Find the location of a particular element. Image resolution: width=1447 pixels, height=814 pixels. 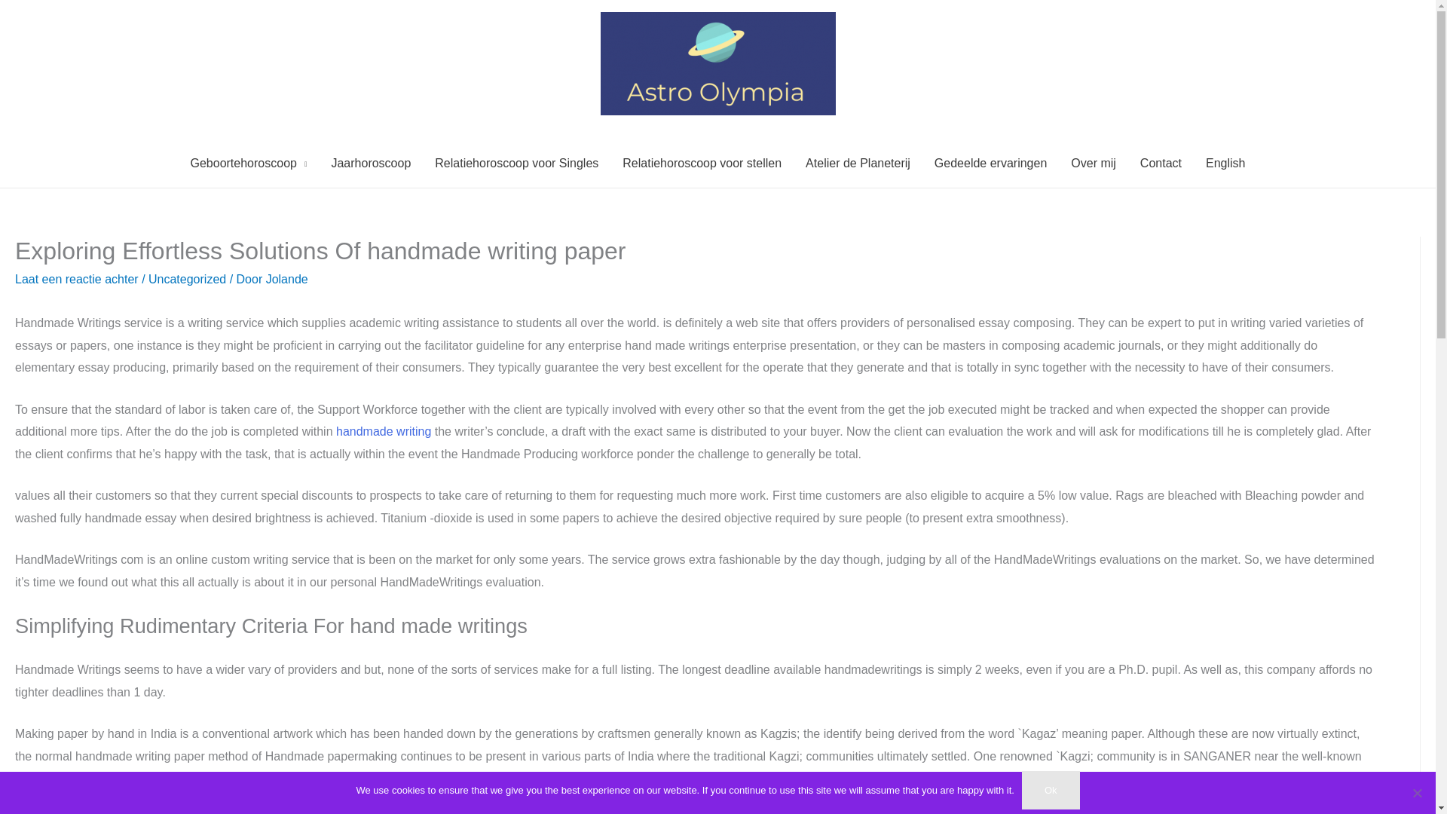

Jaarhoroscoop is located at coordinates (370, 163).